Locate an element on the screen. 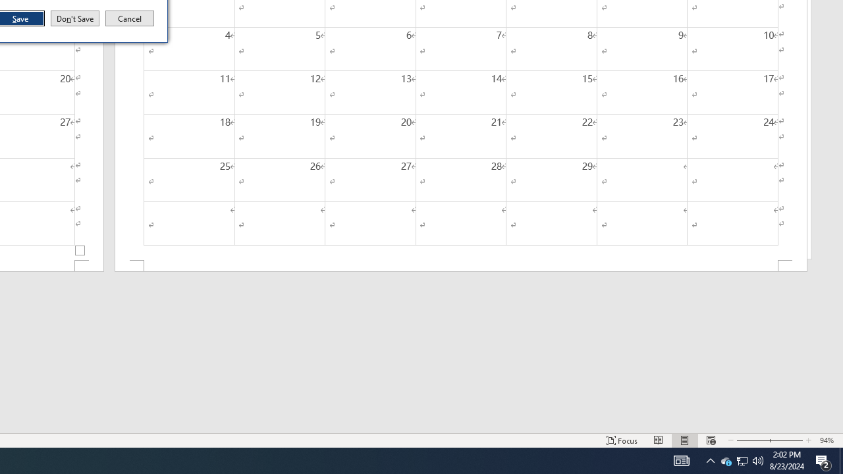 The image size is (843, 474). Footer -Section 2- is located at coordinates (461, 266).